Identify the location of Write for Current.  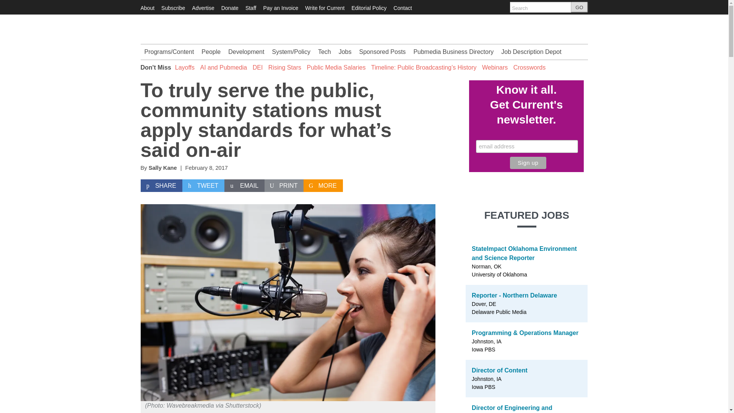
(325, 8).